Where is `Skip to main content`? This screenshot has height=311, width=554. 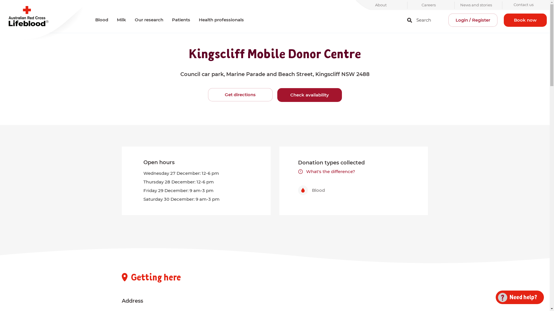 Skip to main content is located at coordinates (275, 1).